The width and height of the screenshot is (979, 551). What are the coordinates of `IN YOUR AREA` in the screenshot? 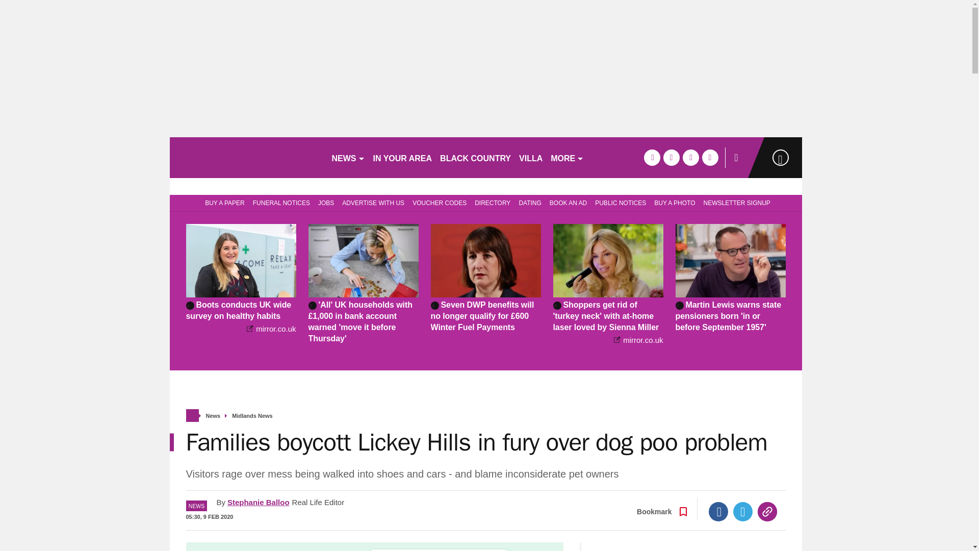 It's located at (403, 157).